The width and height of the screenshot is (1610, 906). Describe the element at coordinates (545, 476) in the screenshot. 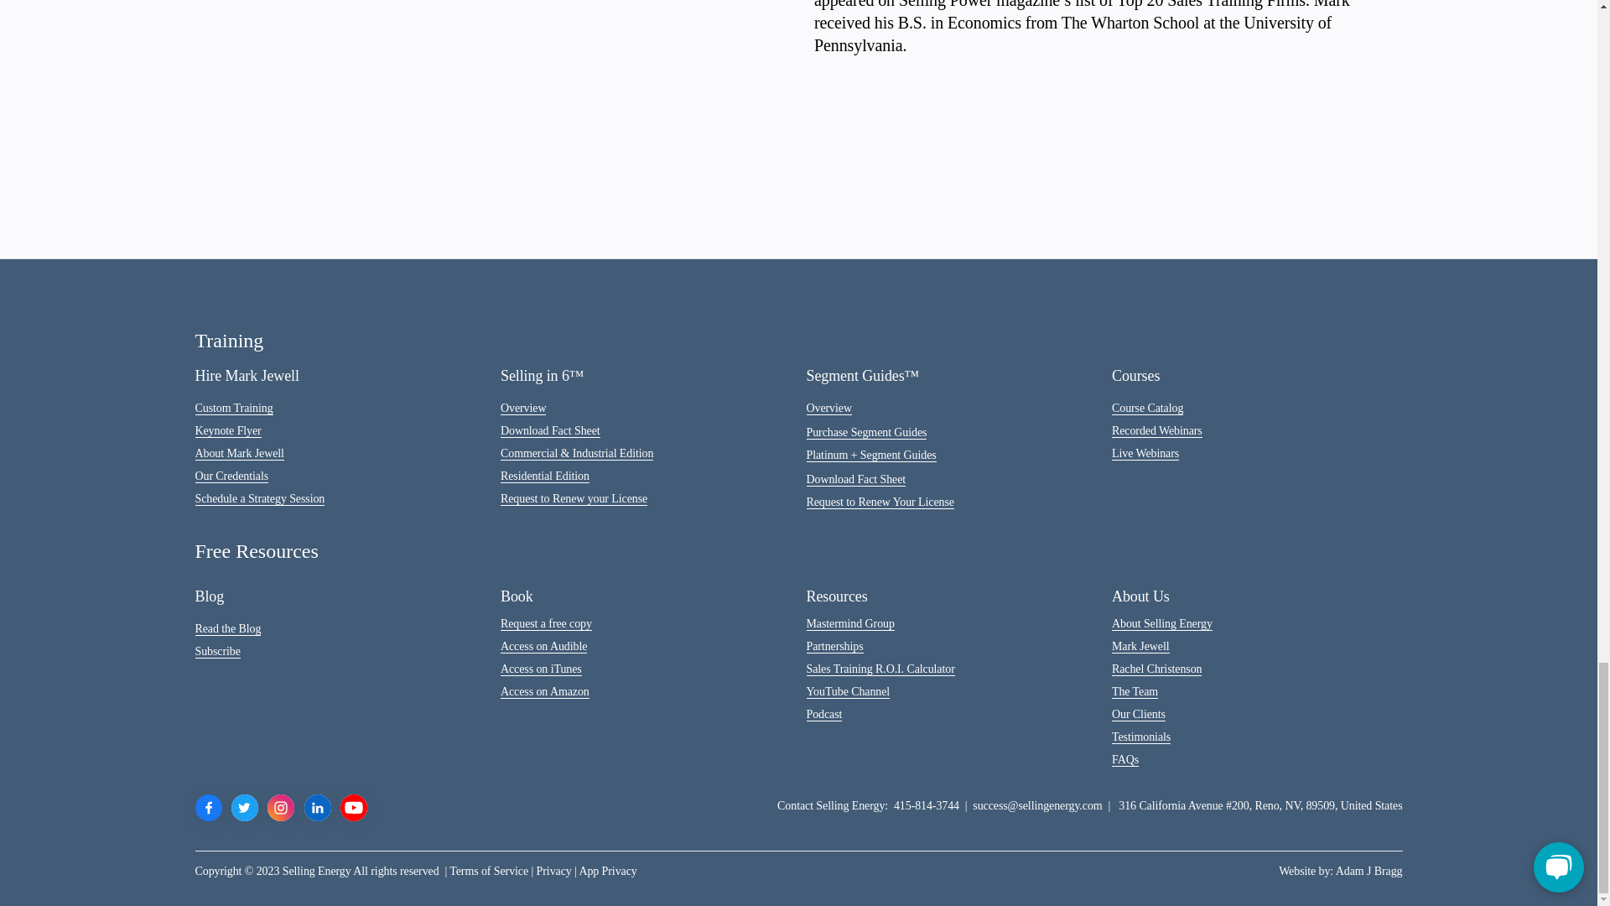

I see `Residential Edition` at that location.